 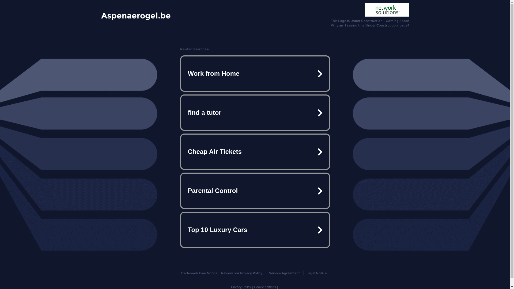 What do you see at coordinates (316, 273) in the screenshot?
I see `Legal Notice` at bounding box center [316, 273].